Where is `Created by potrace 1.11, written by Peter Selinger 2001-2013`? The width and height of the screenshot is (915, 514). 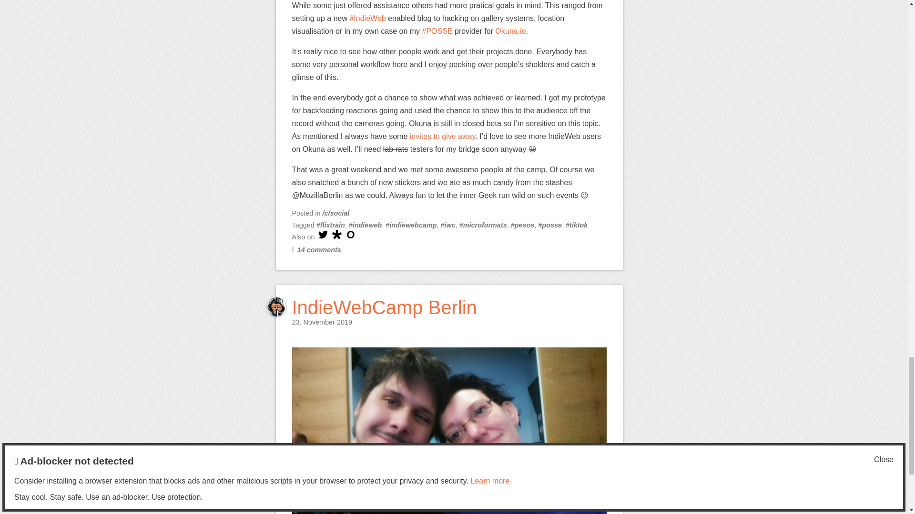 Created by potrace 1.11, written by Peter Selinger 2001-2013 is located at coordinates (351, 234).